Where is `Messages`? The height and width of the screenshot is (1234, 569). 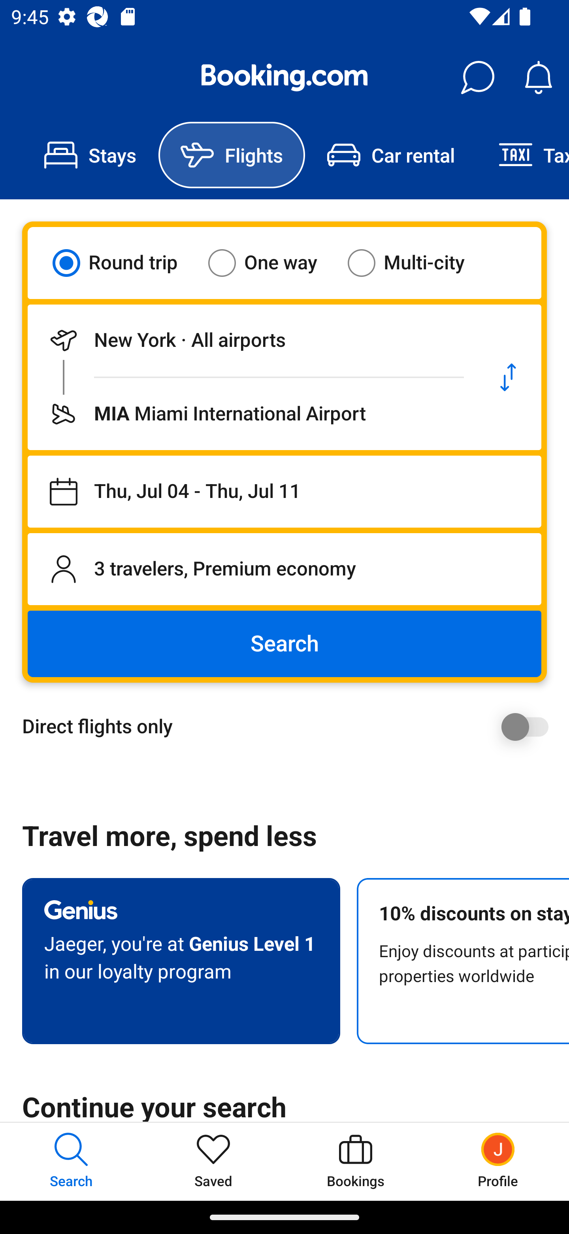 Messages is located at coordinates (477, 78).